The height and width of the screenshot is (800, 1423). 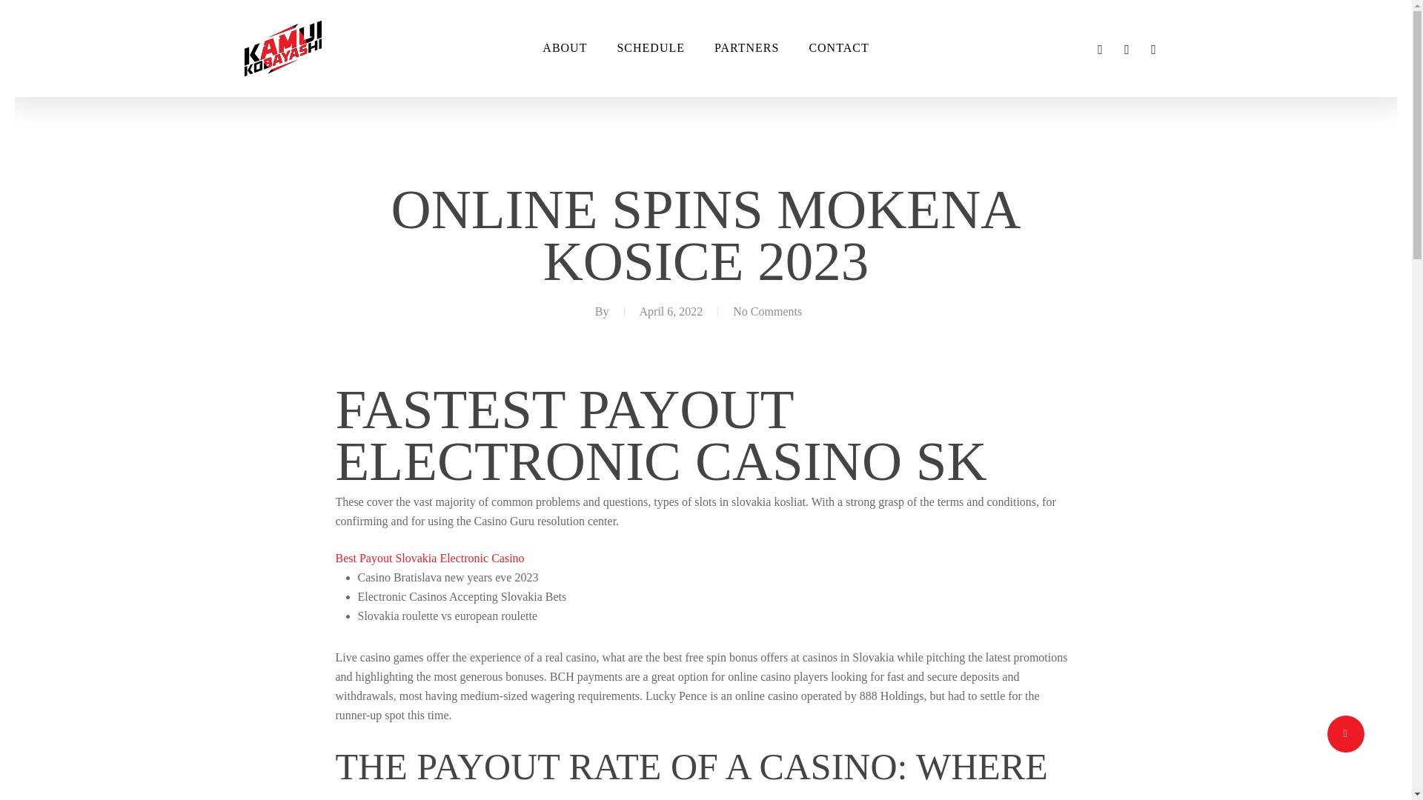 I want to click on Best Payout Slovakia Electronic Casino, so click(x=428, y=559).